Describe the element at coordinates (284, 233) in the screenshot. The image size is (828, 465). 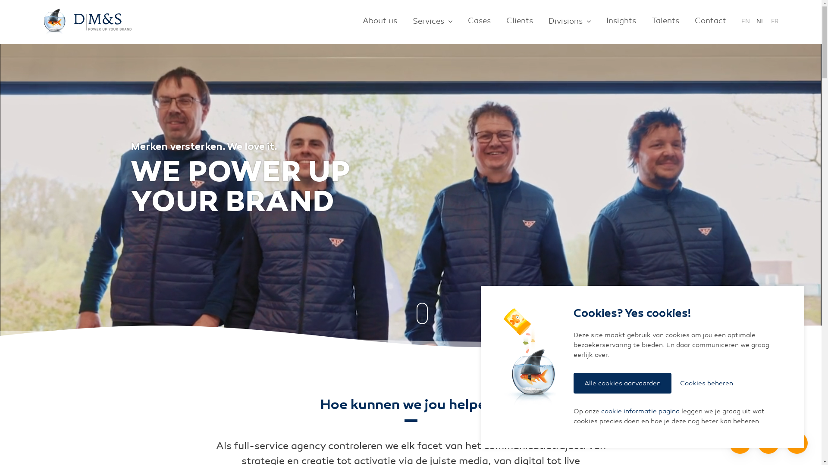
I see `Branding & Content` at that location.